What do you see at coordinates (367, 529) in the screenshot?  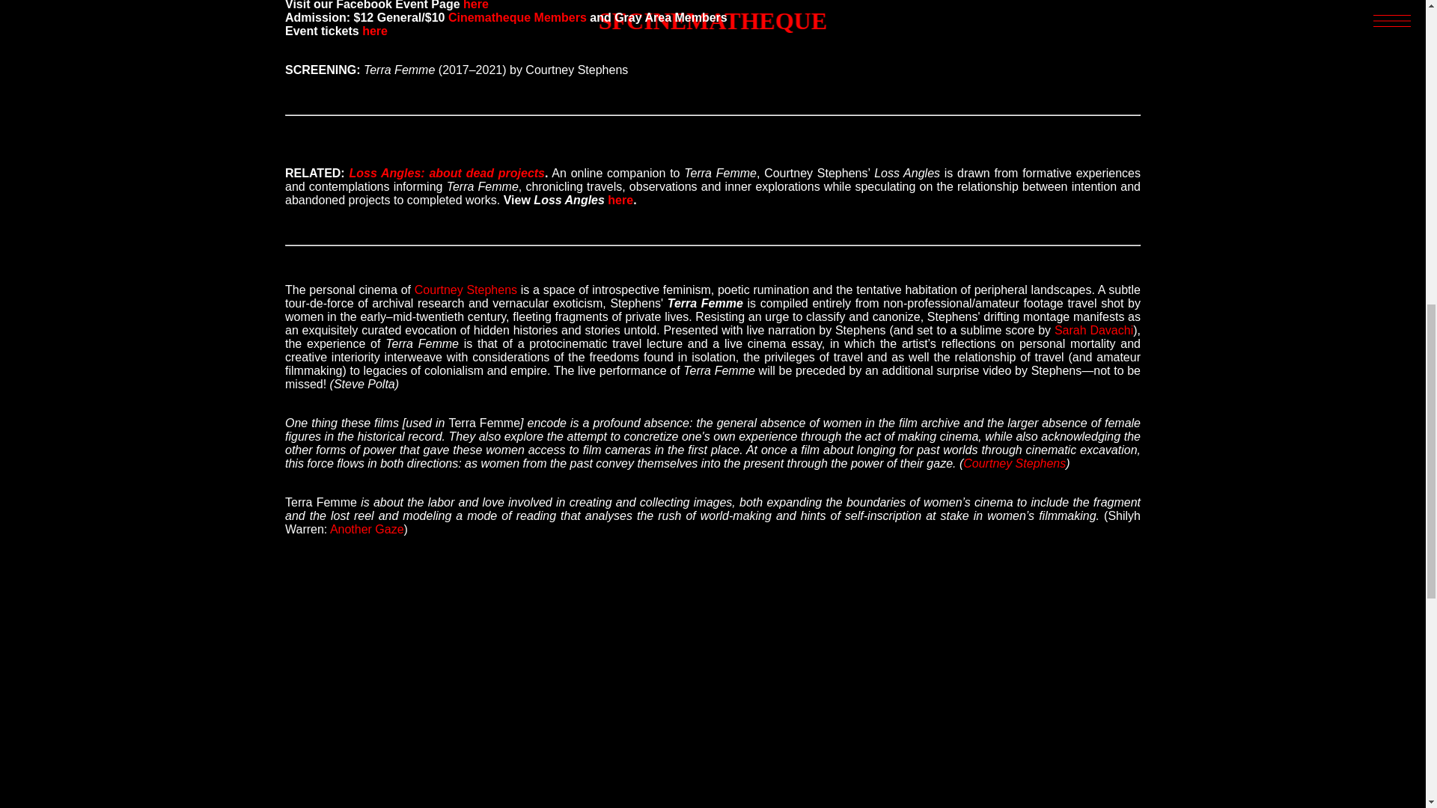 I see `Another Gaze` at bounding box center [367, 529].